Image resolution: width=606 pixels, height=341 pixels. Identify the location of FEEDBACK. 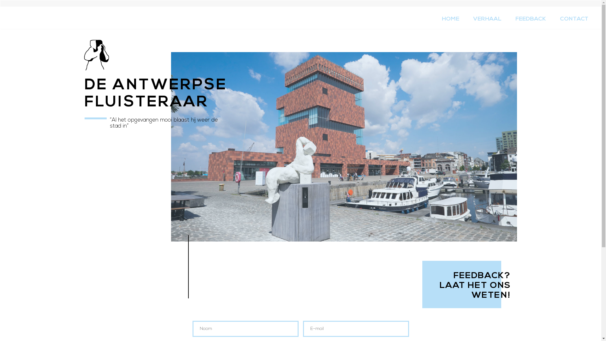
(531, 19).